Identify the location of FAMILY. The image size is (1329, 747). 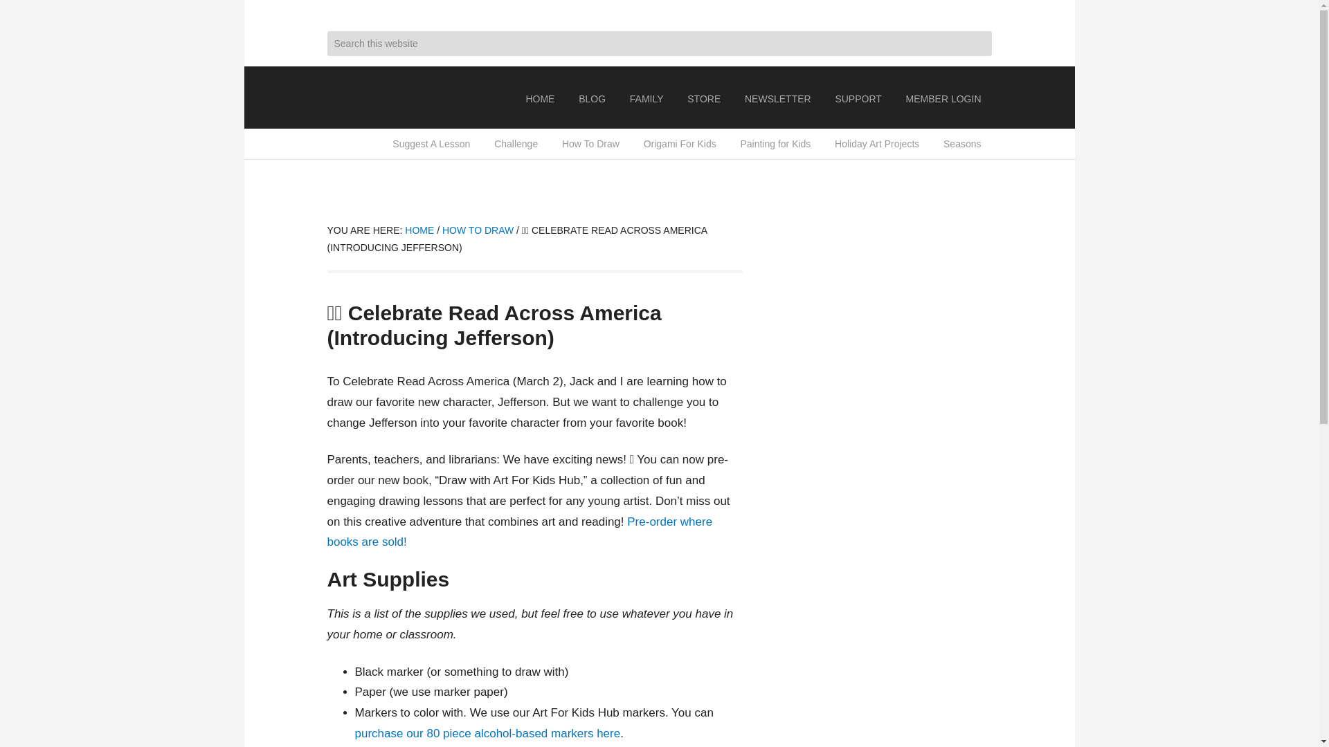
(647, 98).